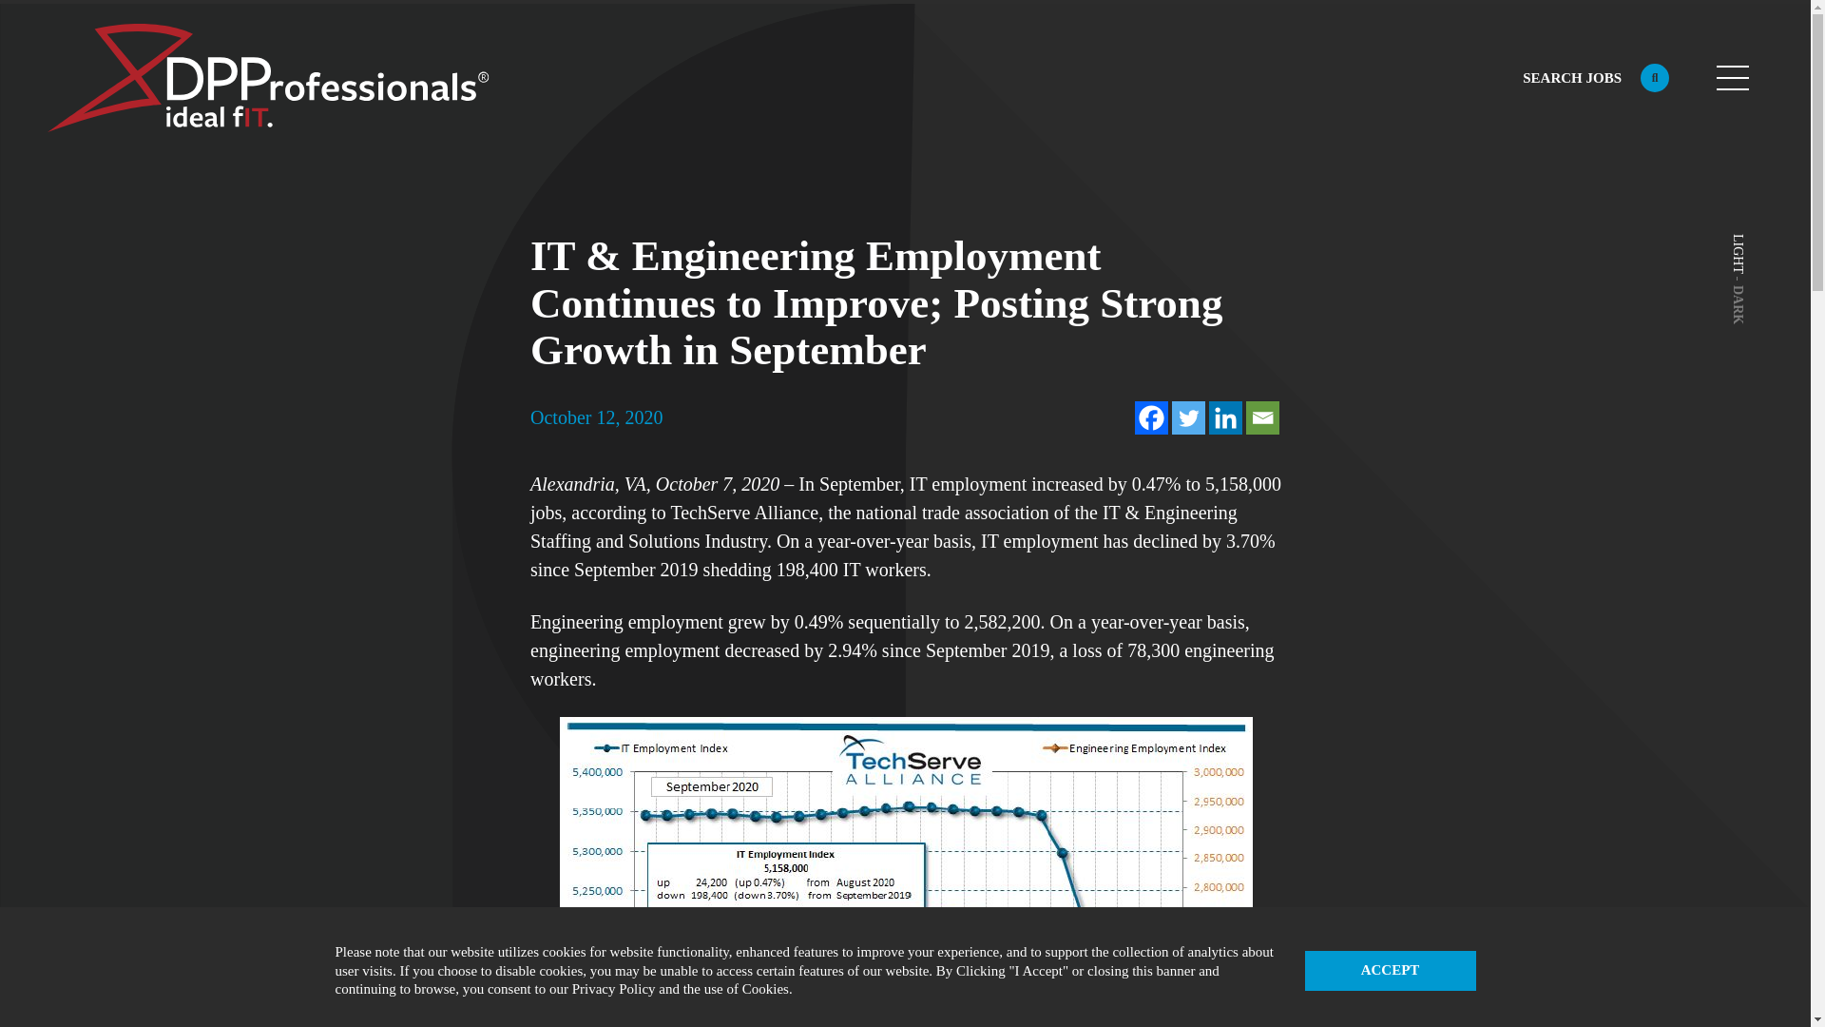 The image size is (1825, 1027). I want to click on Twitter, so click(1188, 417).